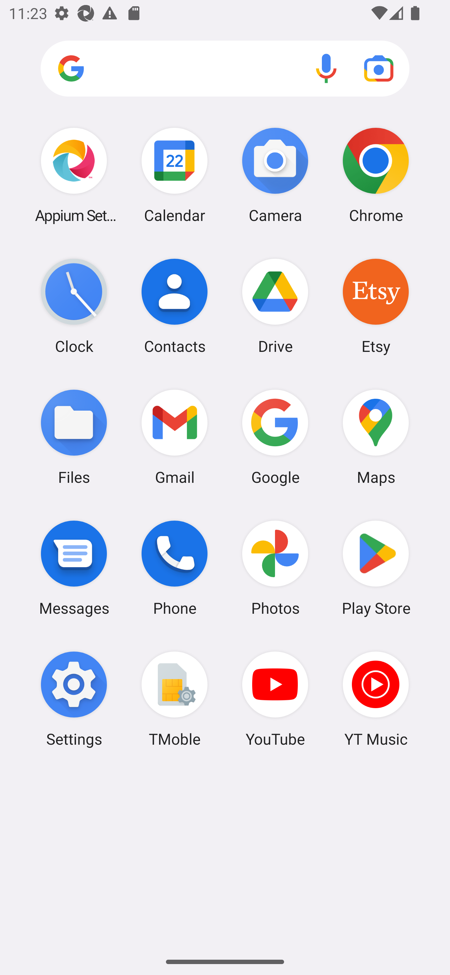 This screenshot has width=450, height=975. What do you see at coordinates (275, 306) in the screenshot?
I see `Drive` at bounding box center [275, 306].